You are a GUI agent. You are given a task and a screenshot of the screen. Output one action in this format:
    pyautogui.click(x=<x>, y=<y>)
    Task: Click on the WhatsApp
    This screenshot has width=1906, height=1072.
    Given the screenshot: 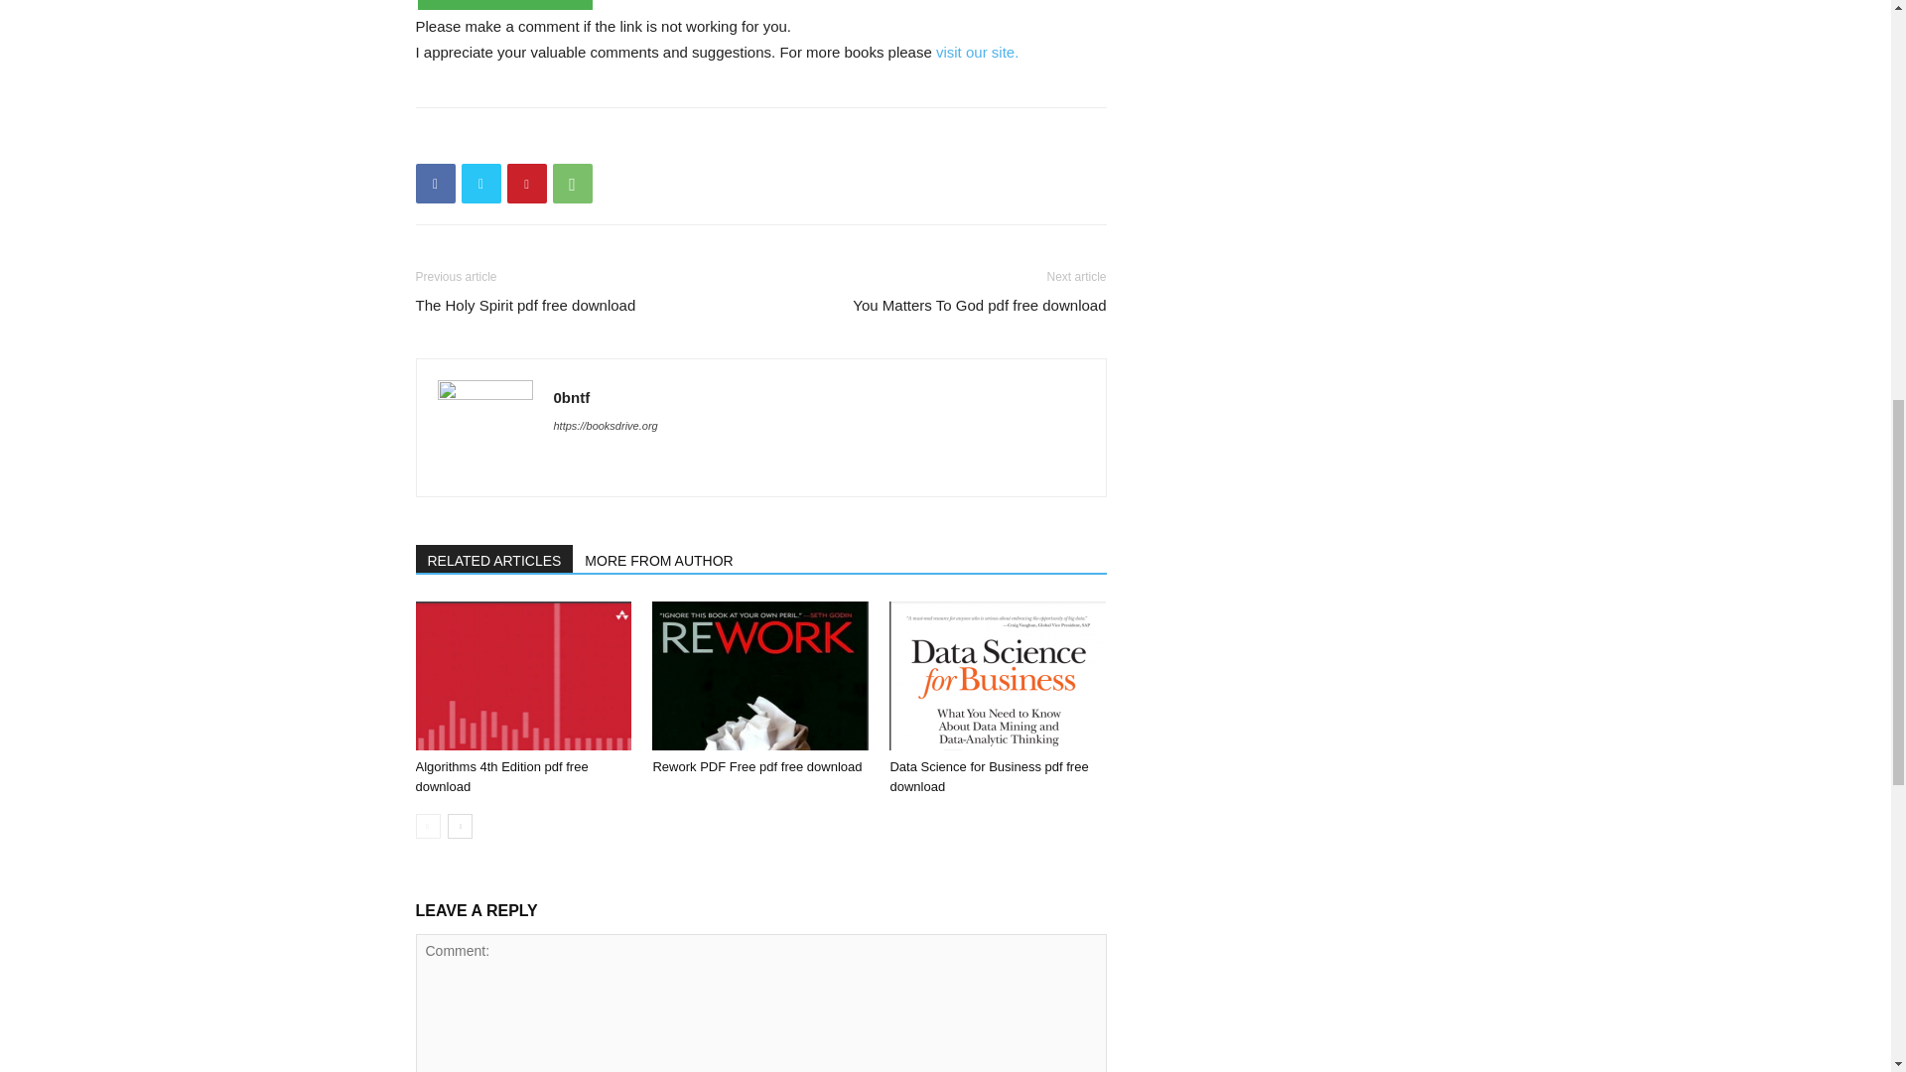 What is the action you would take?
    pyautogui.click(x=572, y=184)
    